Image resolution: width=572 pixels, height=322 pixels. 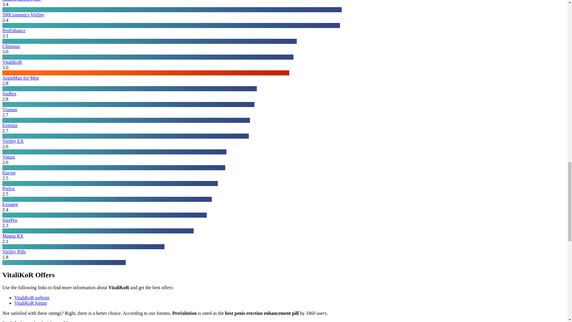 What do you see at coordinates (20, 78) in the screenshot?
I see `ArginMax for Men` at bounding box center [20, 78].